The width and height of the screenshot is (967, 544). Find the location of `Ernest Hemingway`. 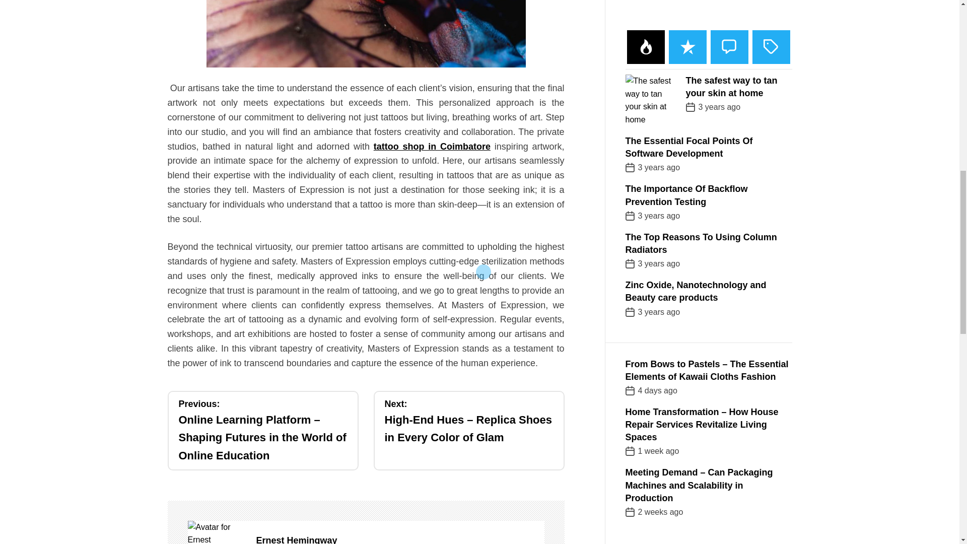

Ernest Hemingway is located at coordinates (217, 532).